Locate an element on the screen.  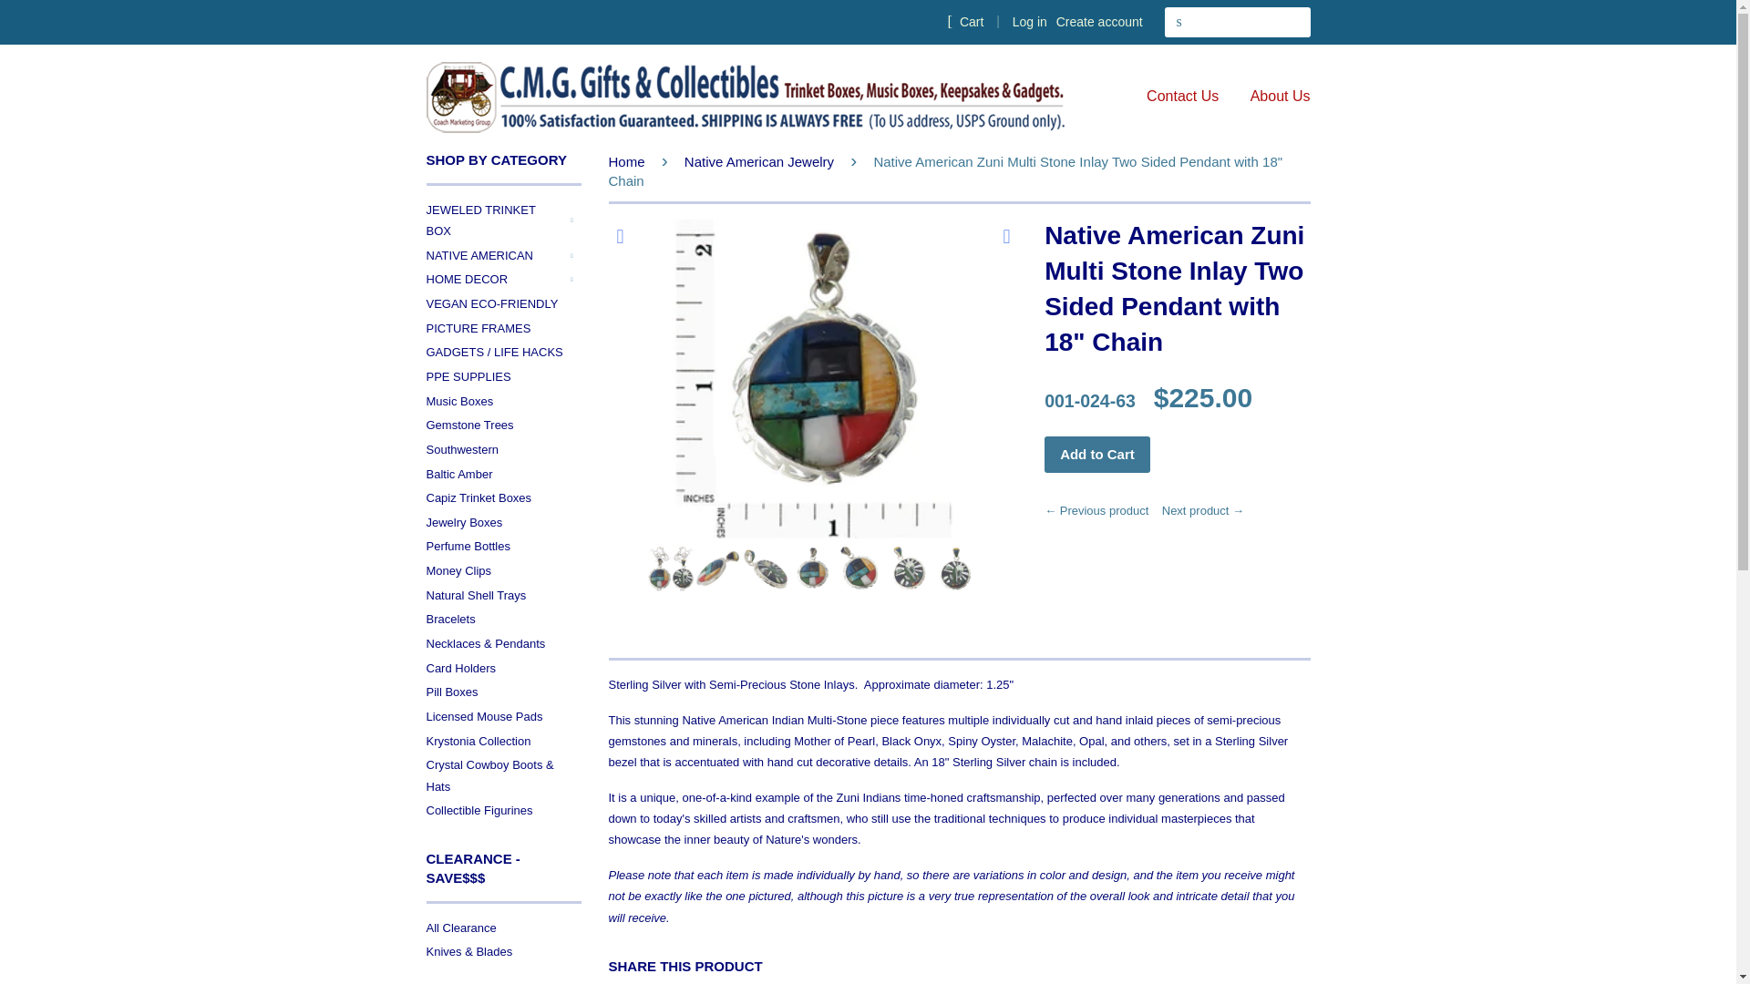
Back to the frontpage is located at coordinates (630, 160).